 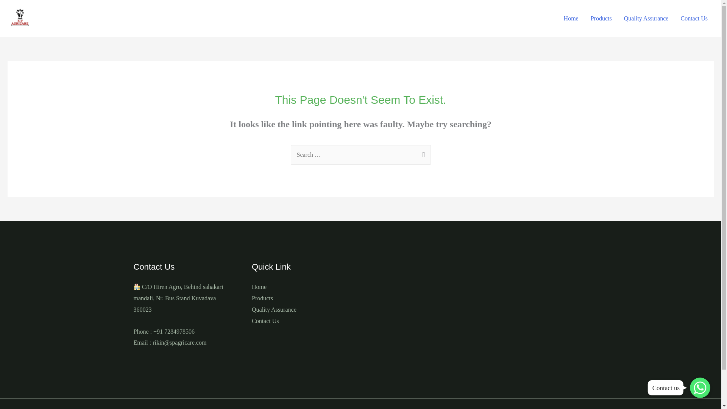 What do you see at coordinates (646, 19) in the screenshot?
I see `Quality Assurance` at bounding box center [646, 19].